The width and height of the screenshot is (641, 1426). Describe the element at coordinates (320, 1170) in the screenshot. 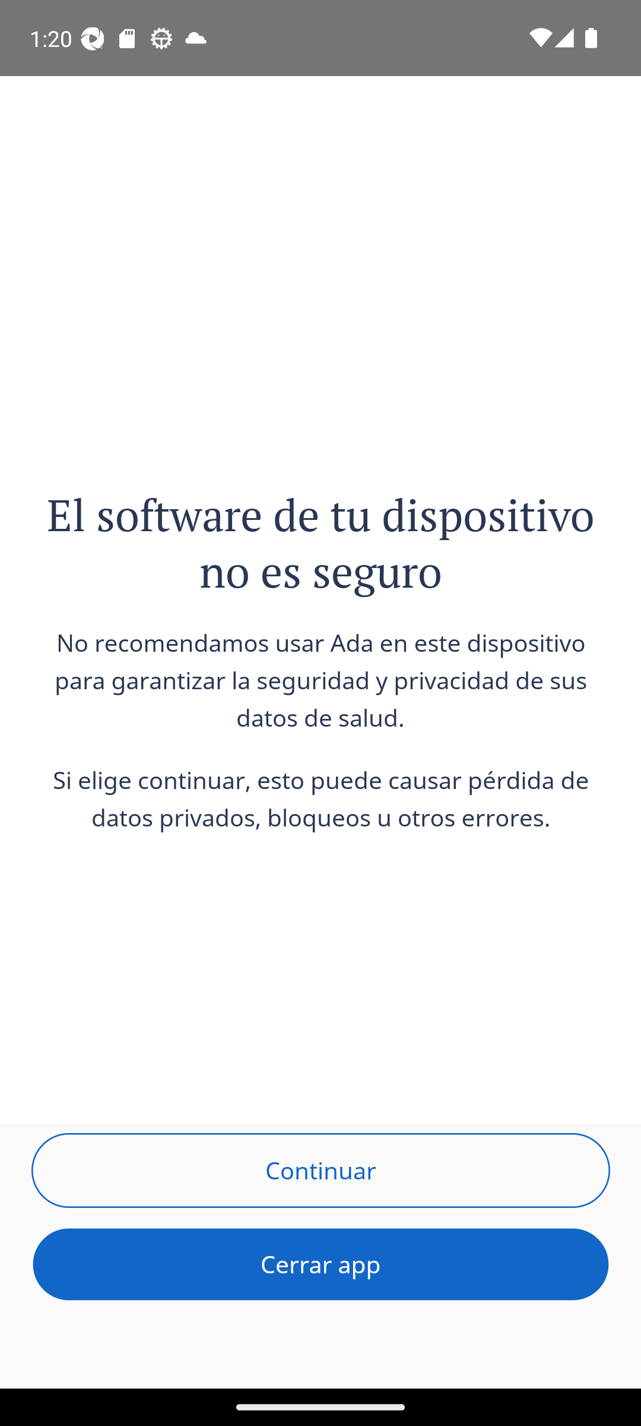

I see `Continuar` at that location.